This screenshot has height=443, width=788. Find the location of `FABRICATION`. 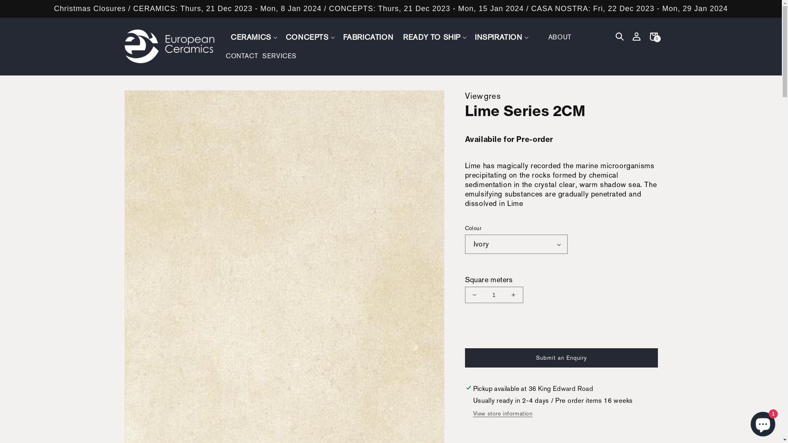

FABRICATION is located at coordinates (369, 37).